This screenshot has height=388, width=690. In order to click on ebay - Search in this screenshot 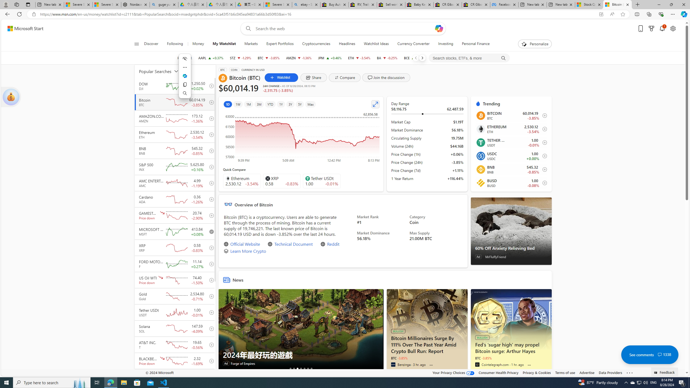, I will do `click(306, 5)`.